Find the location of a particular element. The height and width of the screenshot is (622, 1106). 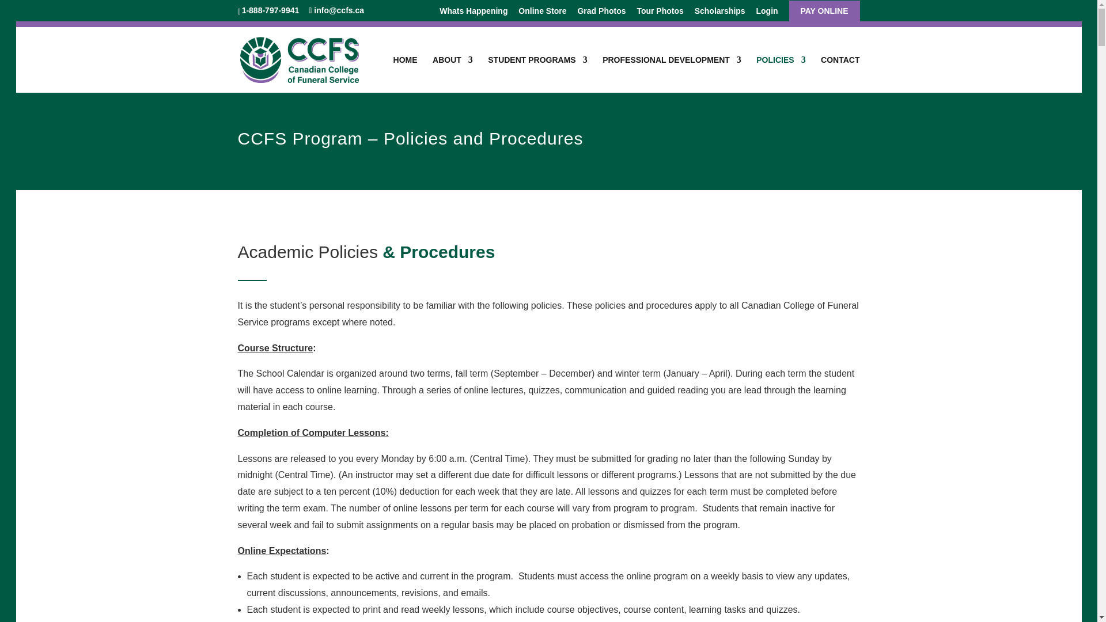

Grad Photos is located at coordinates (601, 14).